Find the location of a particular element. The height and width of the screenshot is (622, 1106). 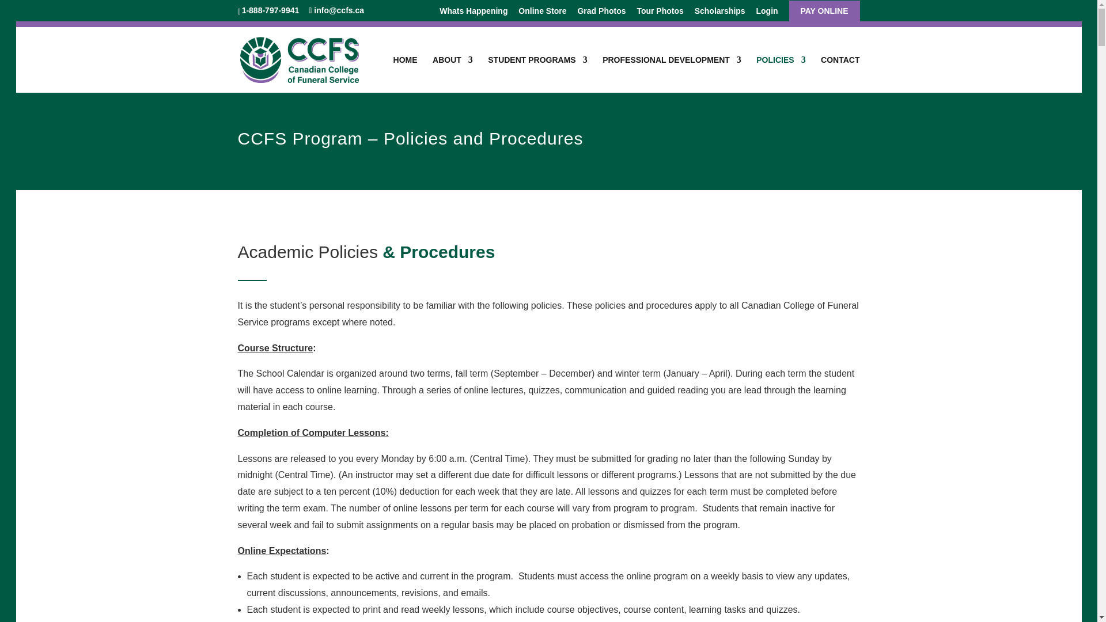

Grad Photos is located at coordinates (601, 14).